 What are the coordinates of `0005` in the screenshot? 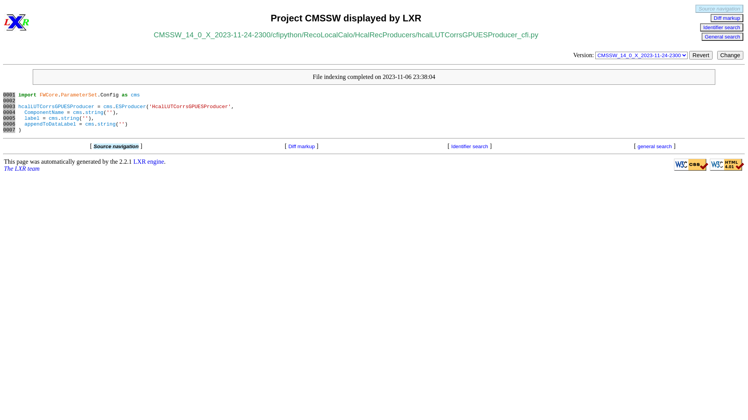 It's located at (9, 118).